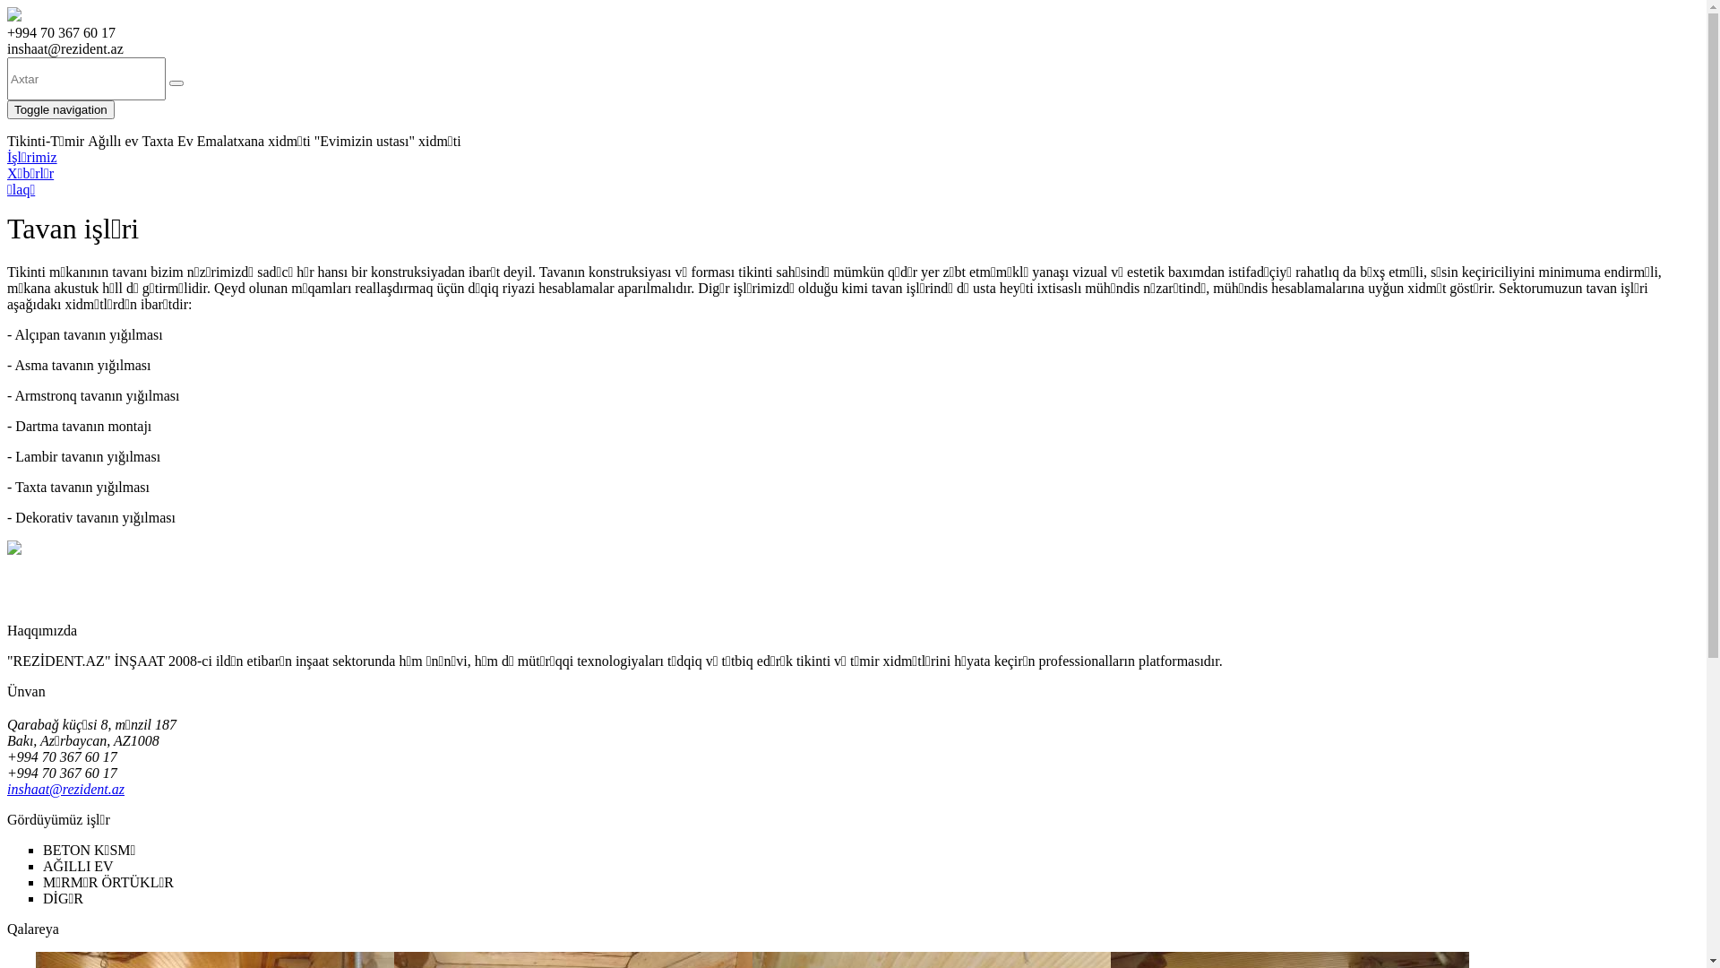 This screenshot has width=1720, height=968. I want to click on Taxta Ev, so click(168, 142).